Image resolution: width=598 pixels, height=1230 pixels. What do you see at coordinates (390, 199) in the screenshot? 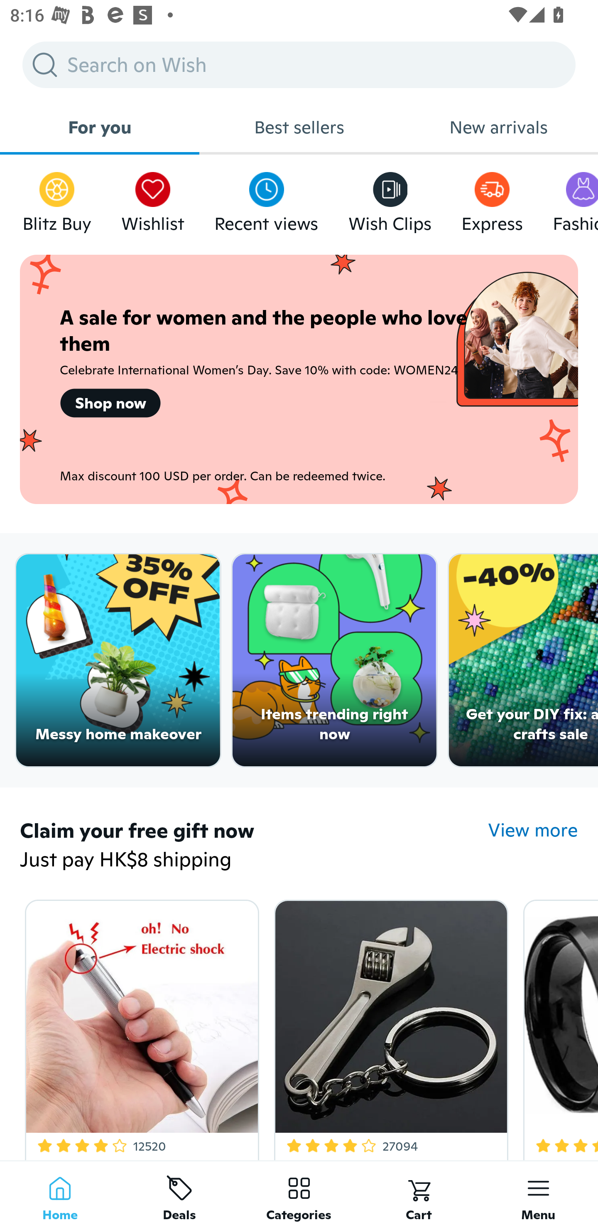
I see `Wish Clips` at bounding box center [390, 199].